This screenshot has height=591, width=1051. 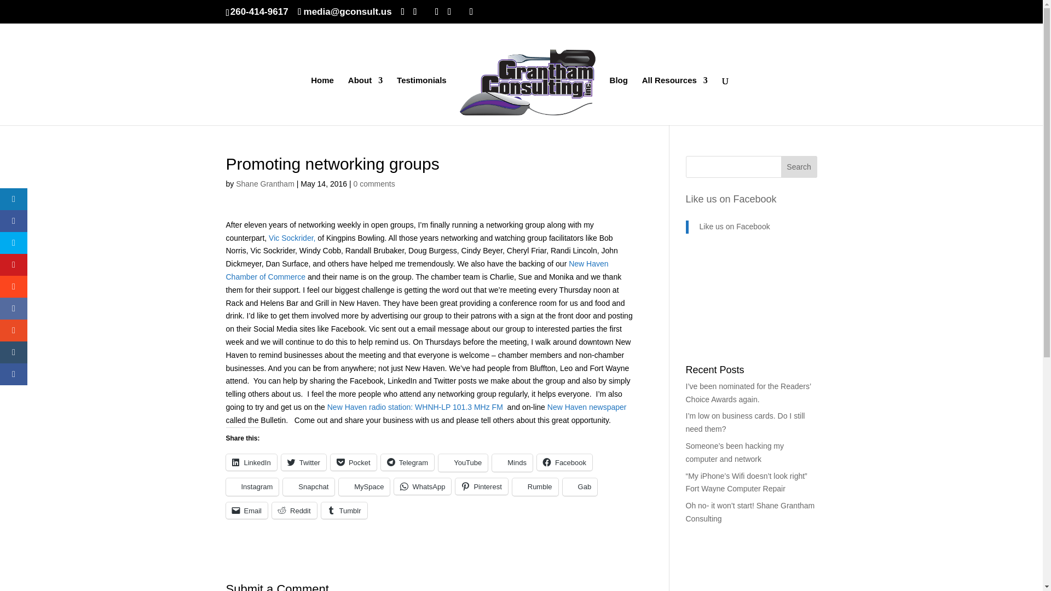 I want to click on Click to email a link to a friend, so click(x=246, y=511).